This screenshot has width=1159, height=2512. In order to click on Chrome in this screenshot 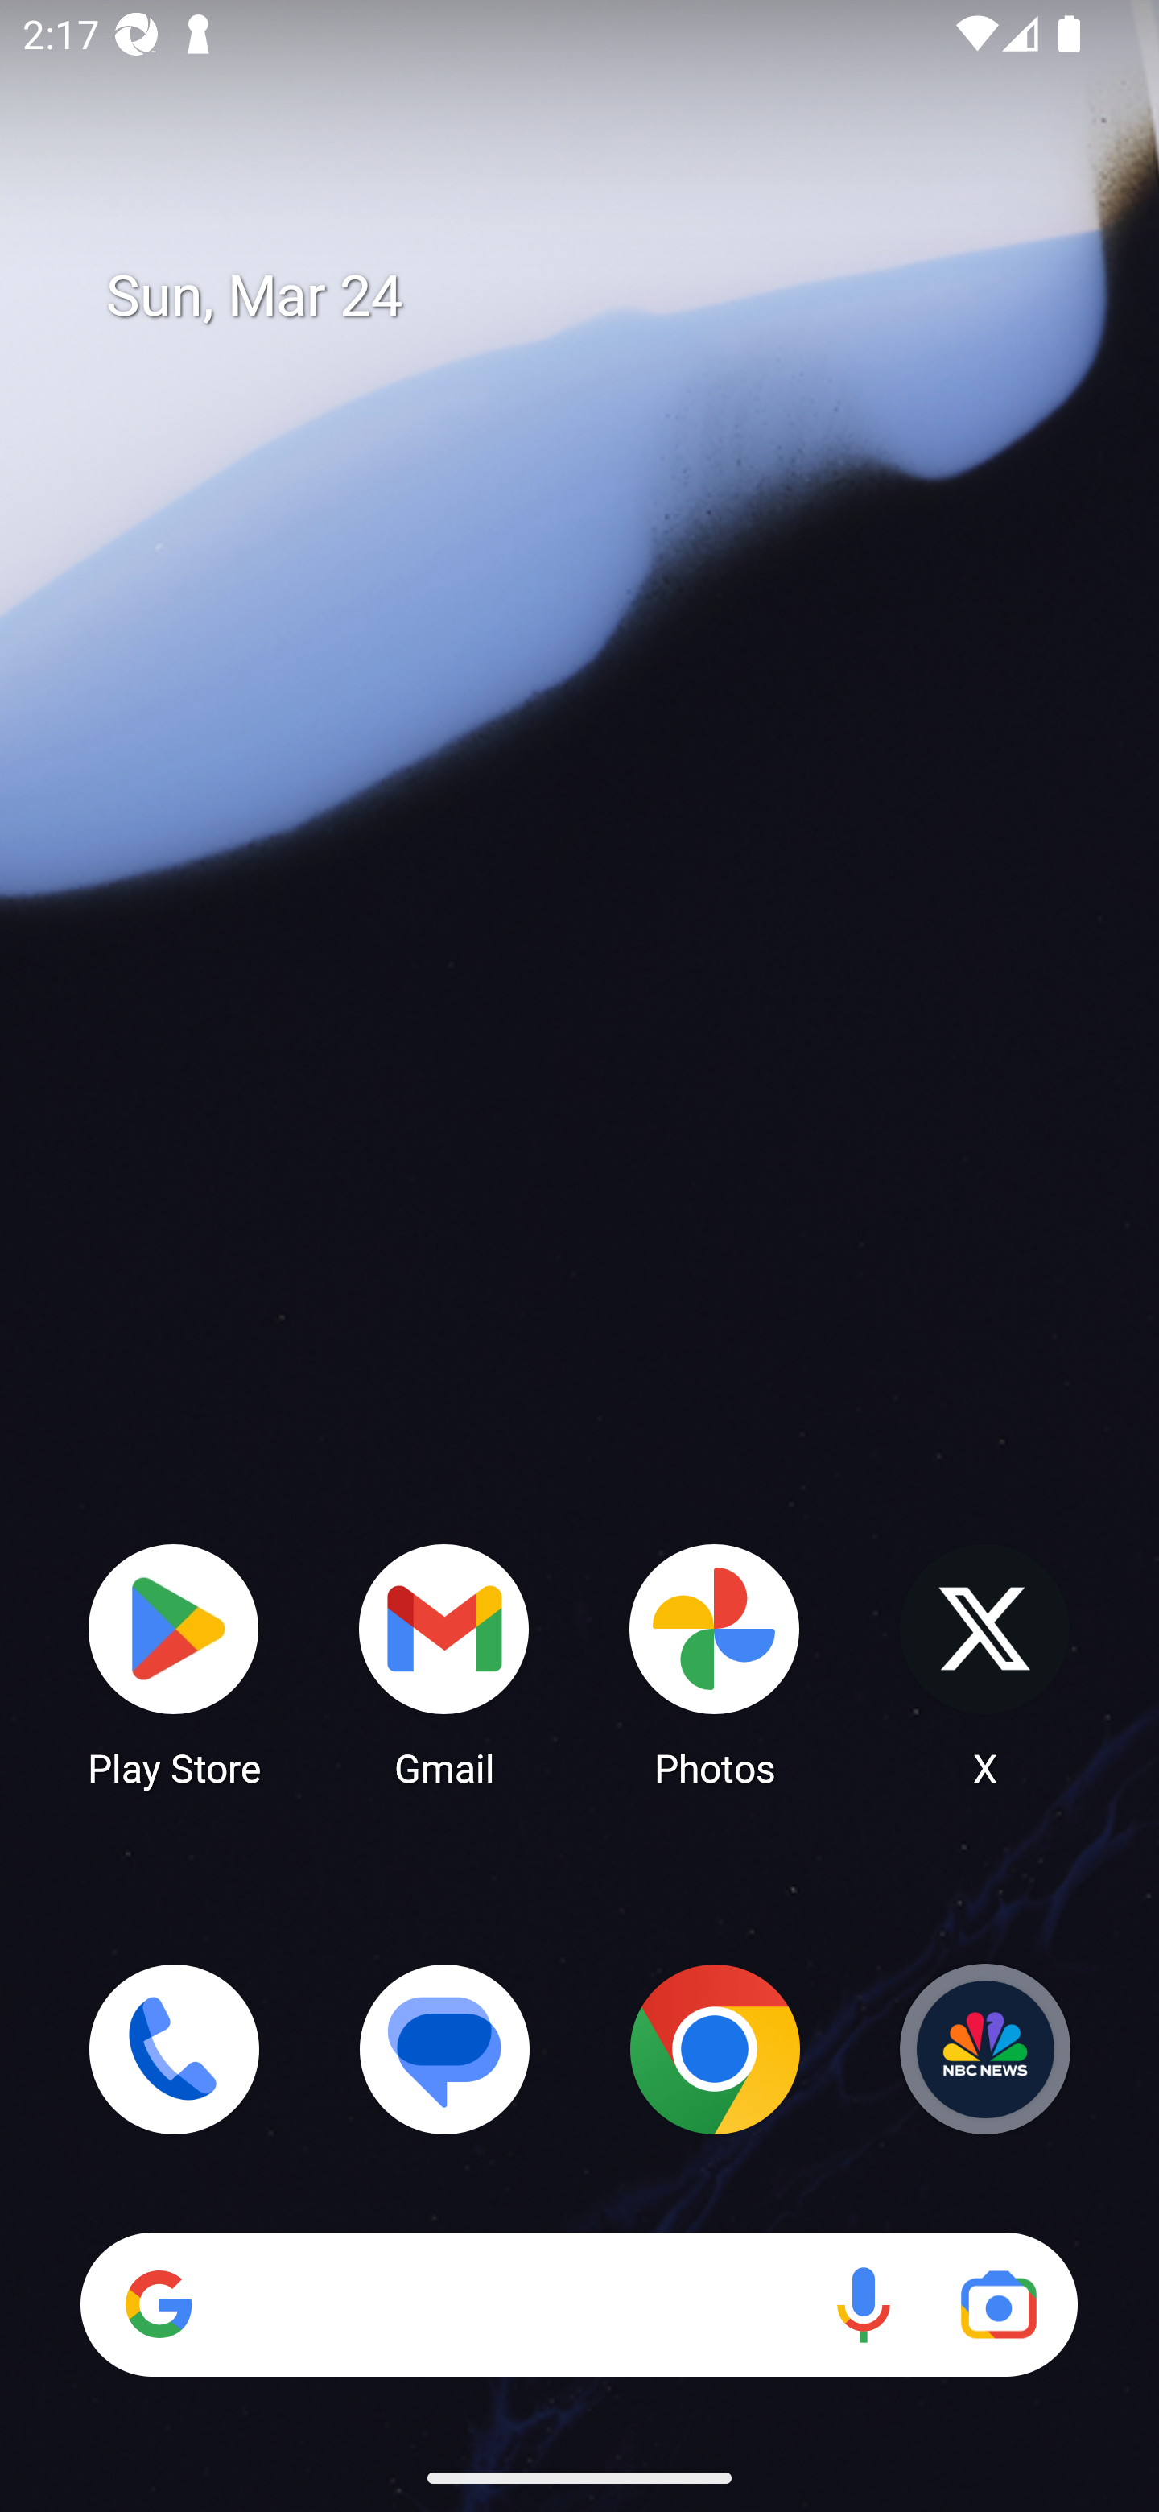, I will do `click(715, 2049)`.